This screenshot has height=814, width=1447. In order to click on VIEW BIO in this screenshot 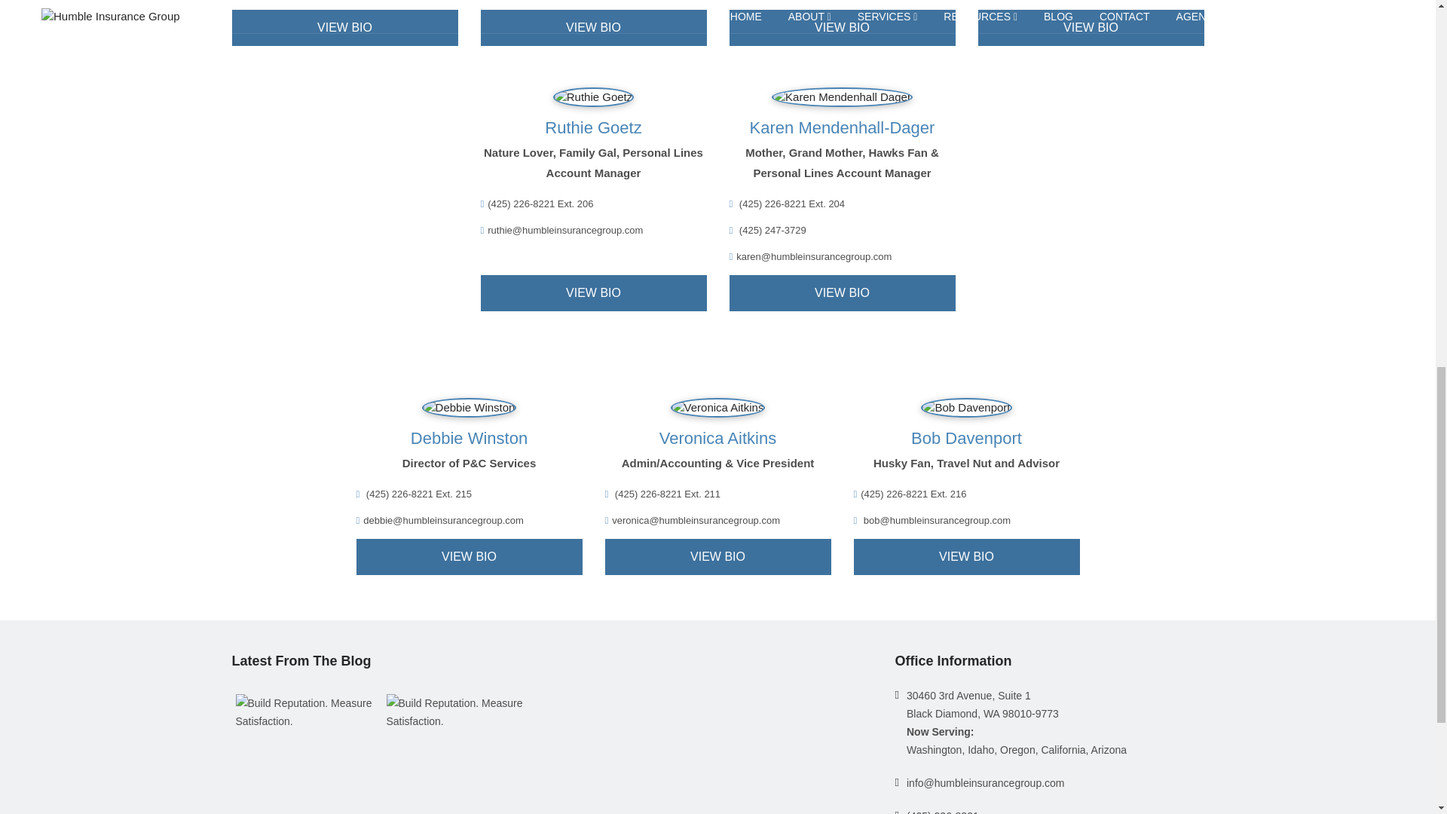, I will do `click(1091, 27)`.